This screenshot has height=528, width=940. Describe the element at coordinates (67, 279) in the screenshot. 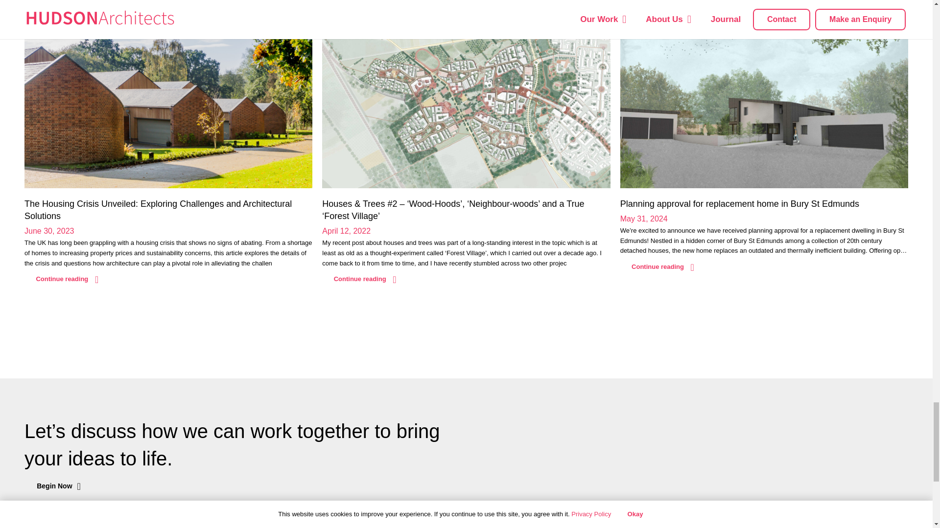

I see `Continue reading` at that location.